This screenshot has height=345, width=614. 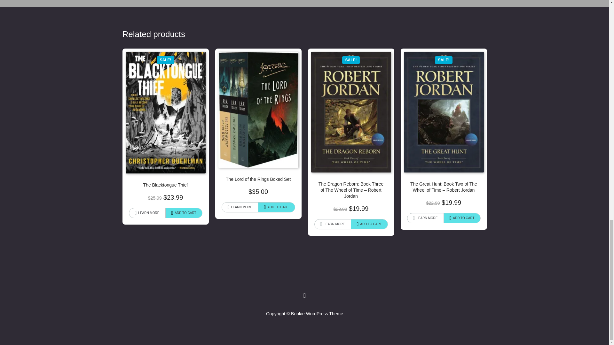 What do you see at coordinates (462, 218) in the screenshot?
I see `ADD TO CART` at bounding box center [462, 218].